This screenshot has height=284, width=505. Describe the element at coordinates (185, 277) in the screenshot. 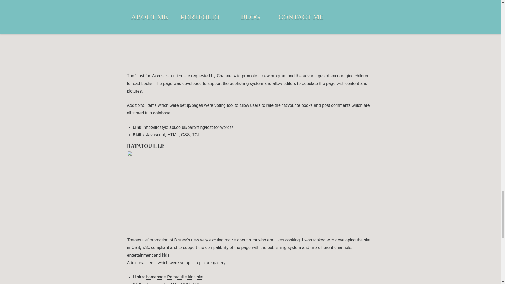

I see `Ratatouille kids site` at that location.